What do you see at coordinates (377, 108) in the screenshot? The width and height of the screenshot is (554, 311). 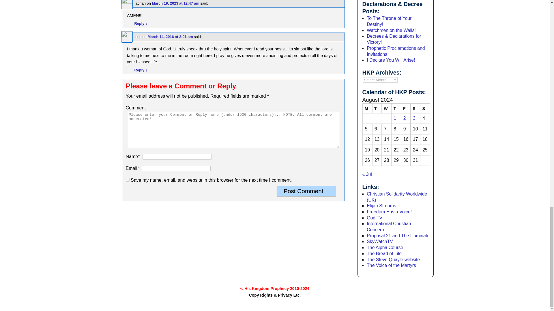 I see `Tuesday` at bounding box center [377, 108].